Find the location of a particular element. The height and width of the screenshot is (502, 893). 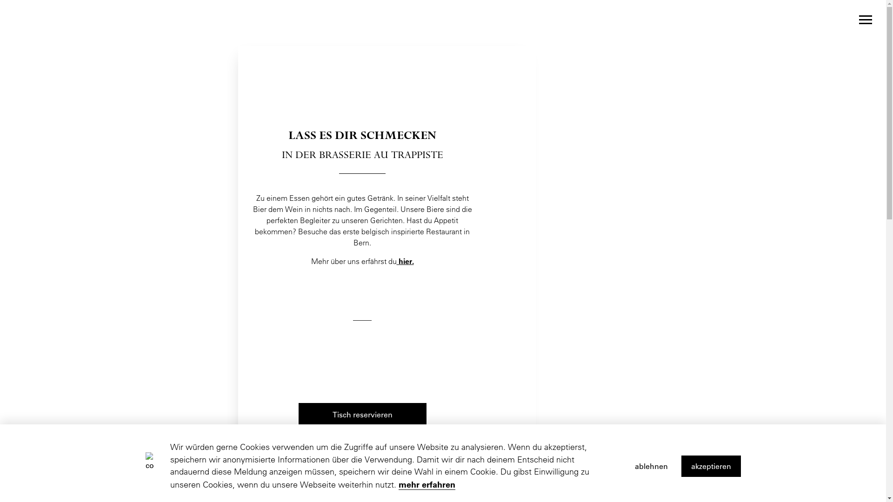

akzeptieren is located at coordinates (711, 466).